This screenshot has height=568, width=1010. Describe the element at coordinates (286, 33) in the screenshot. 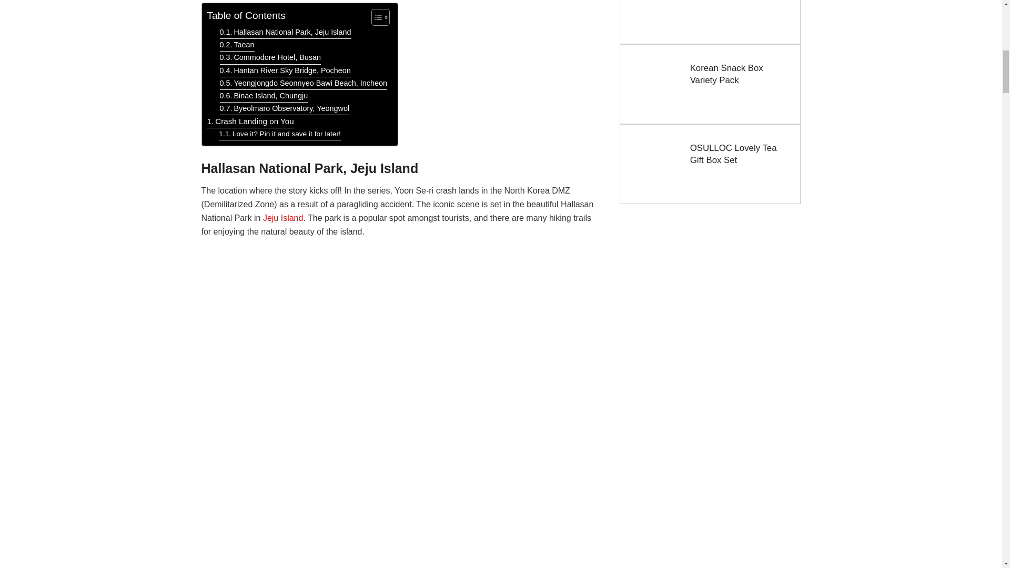

I see `Hallasan National Park, Jeju Island` at that location.